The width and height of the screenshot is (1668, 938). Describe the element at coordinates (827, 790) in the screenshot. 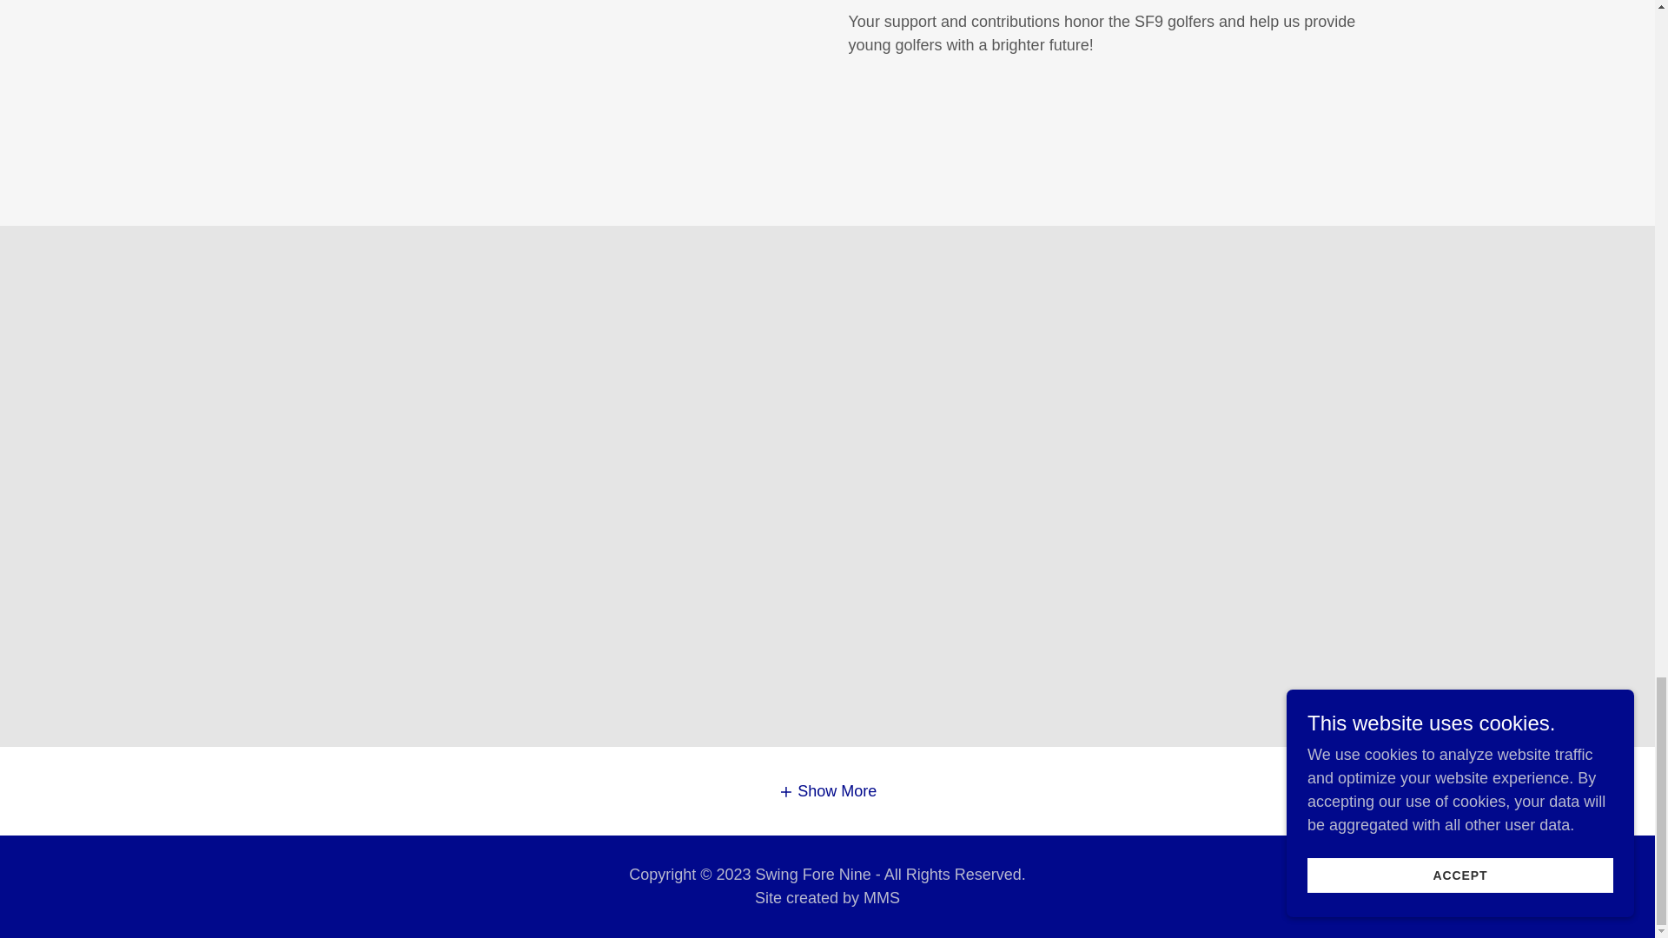

I see `Show More` at that location.